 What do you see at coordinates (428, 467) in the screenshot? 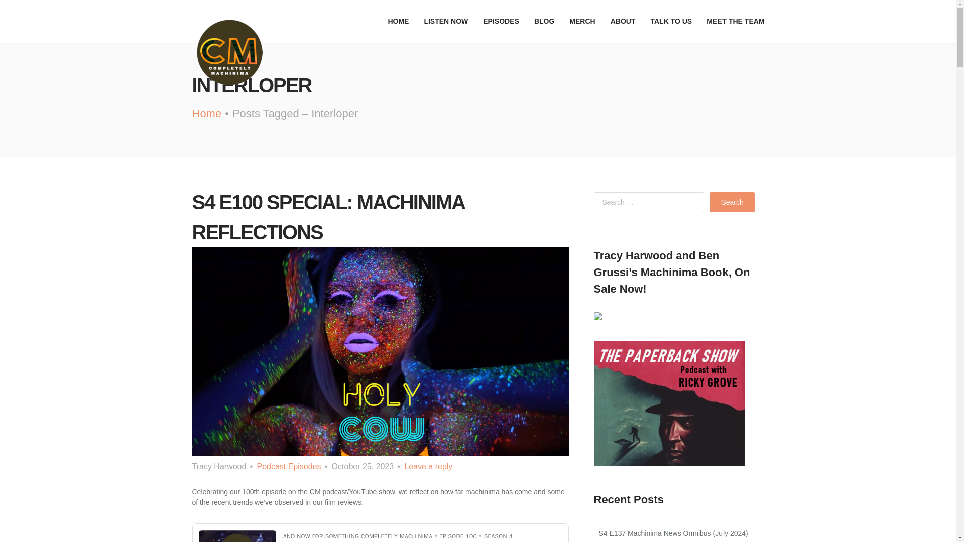
I see `Leave a reply` at bounding box center [428, 467].